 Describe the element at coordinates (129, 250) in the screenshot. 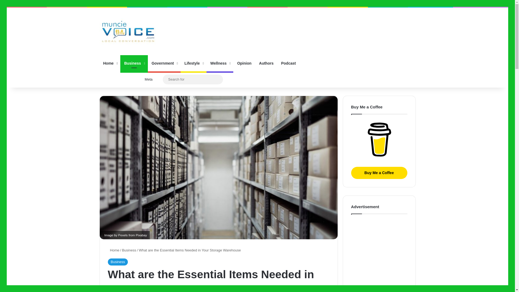

I see `Business` at that location.